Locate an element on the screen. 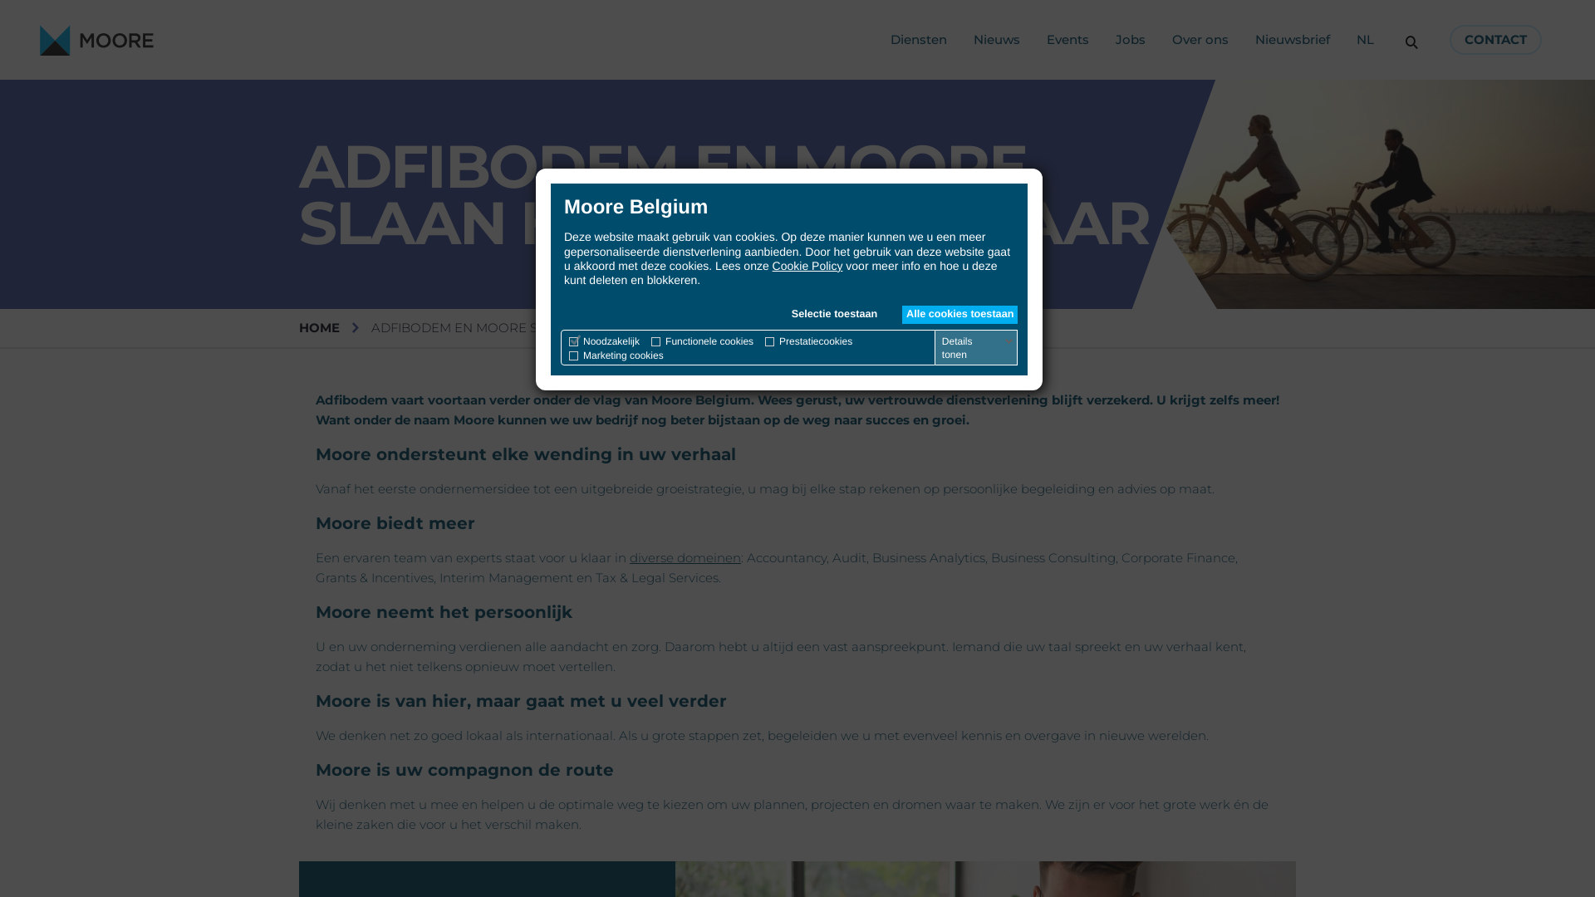  Cookie Policy is located at coordinates (807, 266).